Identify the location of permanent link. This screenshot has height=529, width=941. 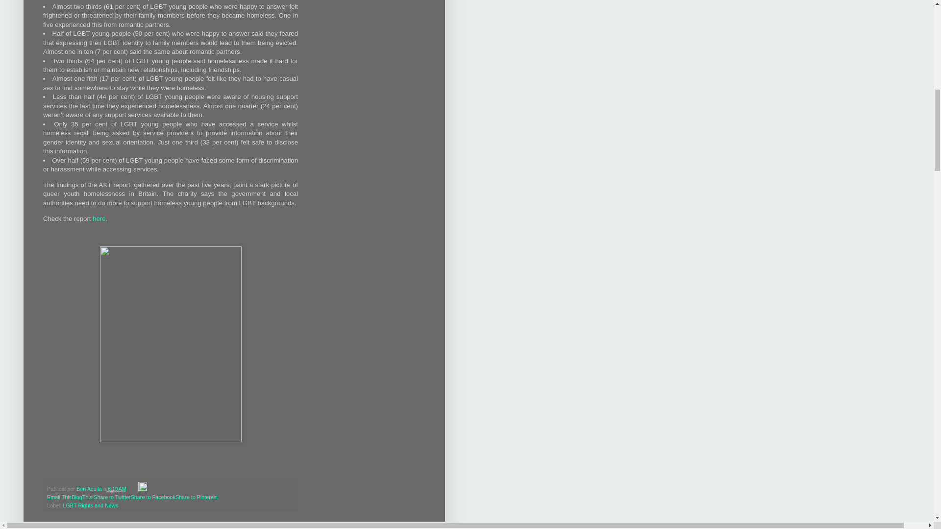
(117, 489).